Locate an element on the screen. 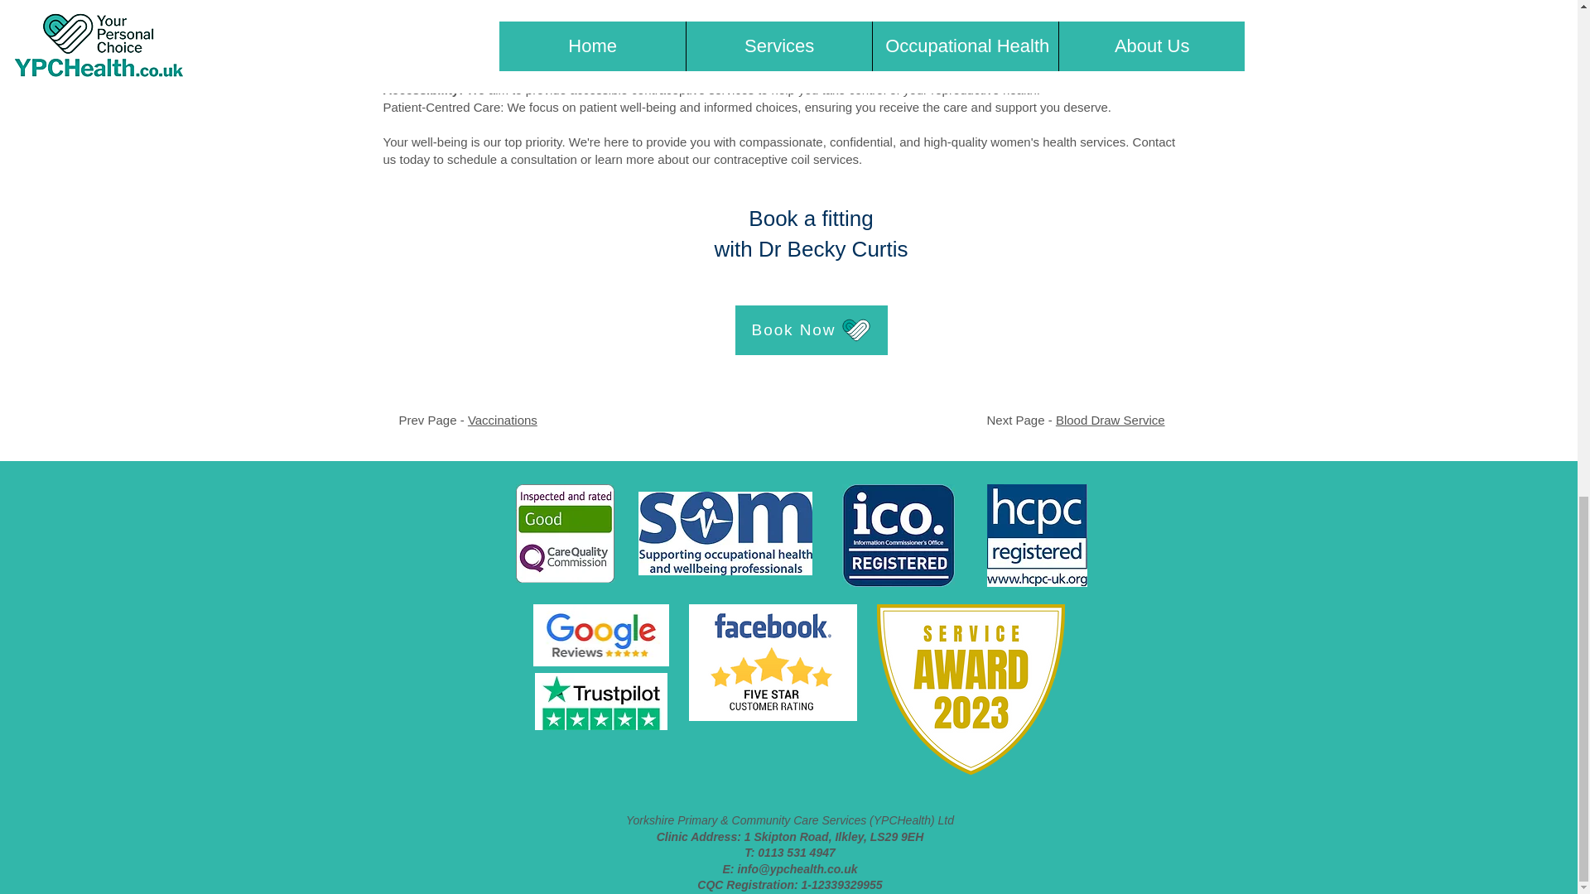 This screenshot has width=1590, height=894. Book Now is located at coordinates (811, 329).